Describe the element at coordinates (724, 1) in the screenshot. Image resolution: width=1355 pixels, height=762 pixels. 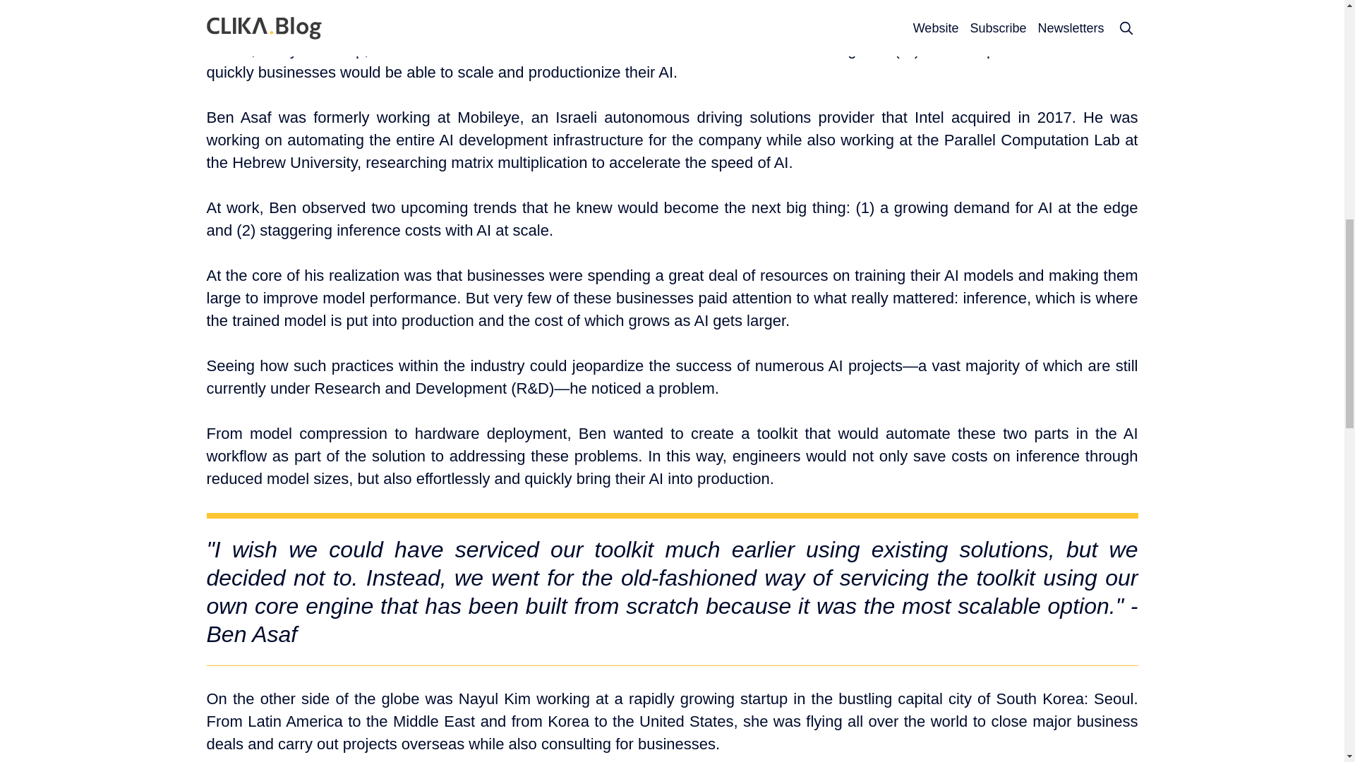
I see `CLIKA` at that location.